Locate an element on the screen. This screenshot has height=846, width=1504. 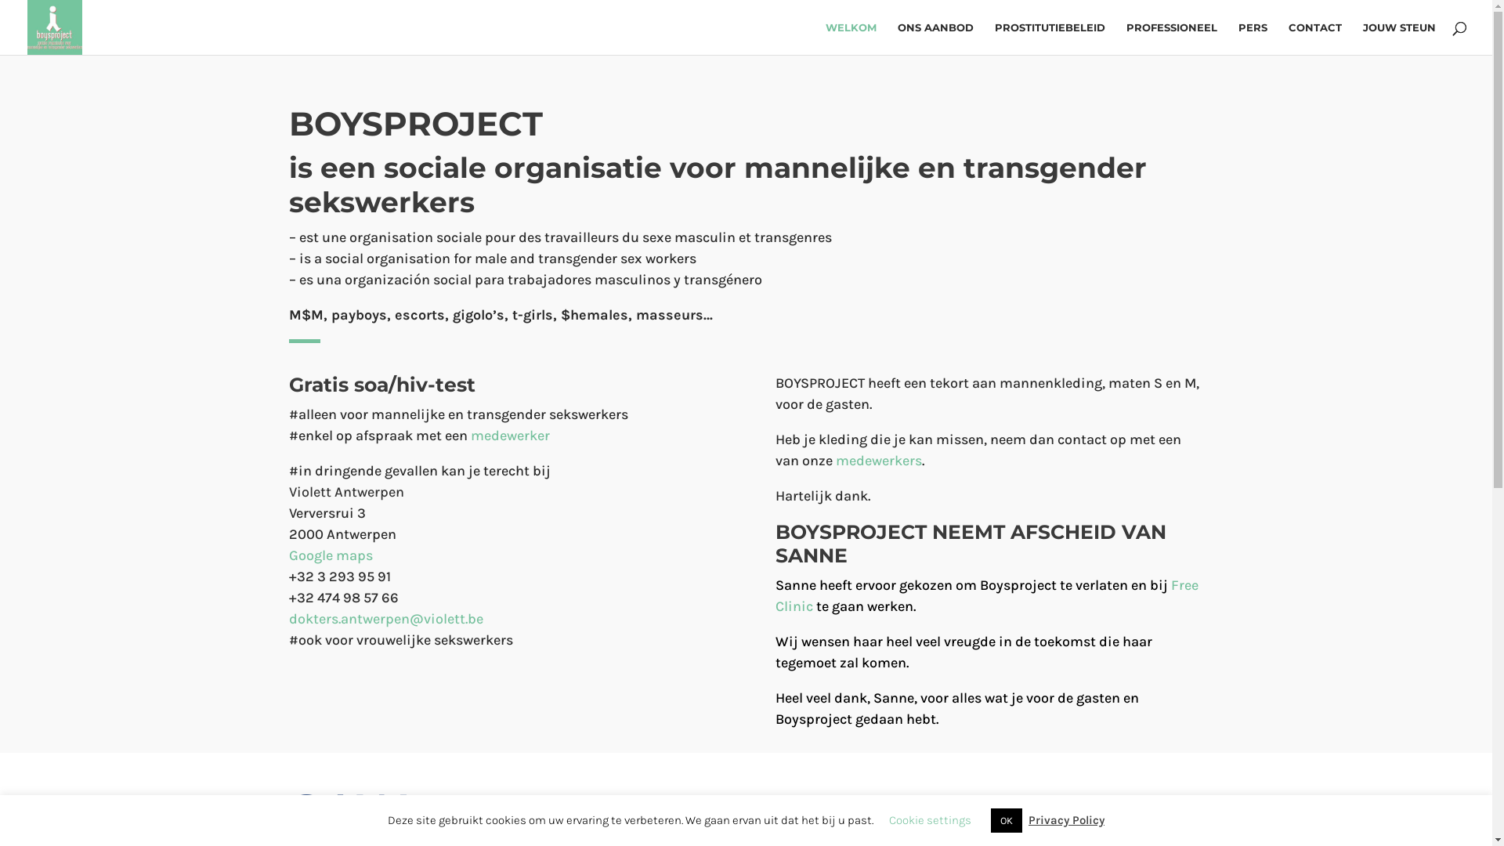
medewerkers is located at coordinates (879, 461).